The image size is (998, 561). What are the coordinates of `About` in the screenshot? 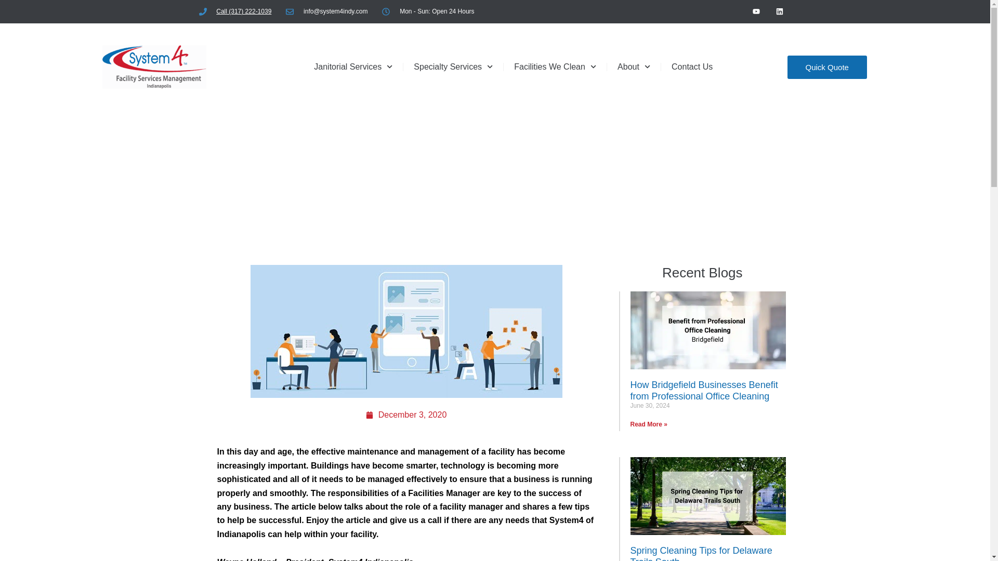 It's located at (634, 66).